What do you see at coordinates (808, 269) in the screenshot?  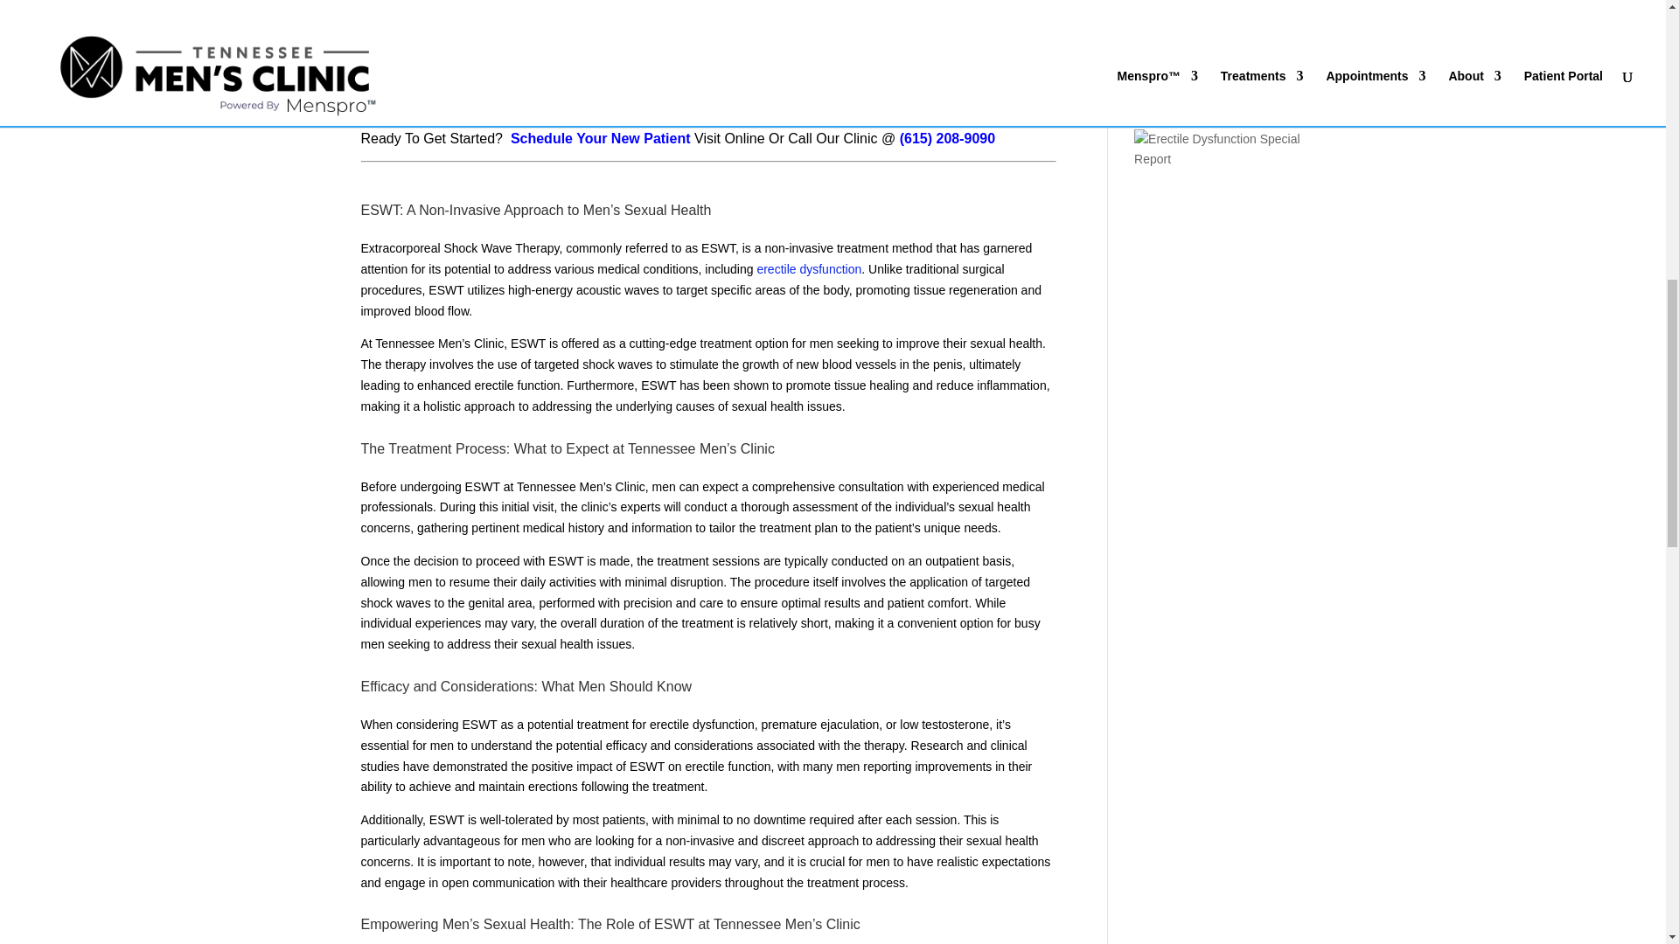 I see `erectile dysfunction` at bounding box center [808, 269].